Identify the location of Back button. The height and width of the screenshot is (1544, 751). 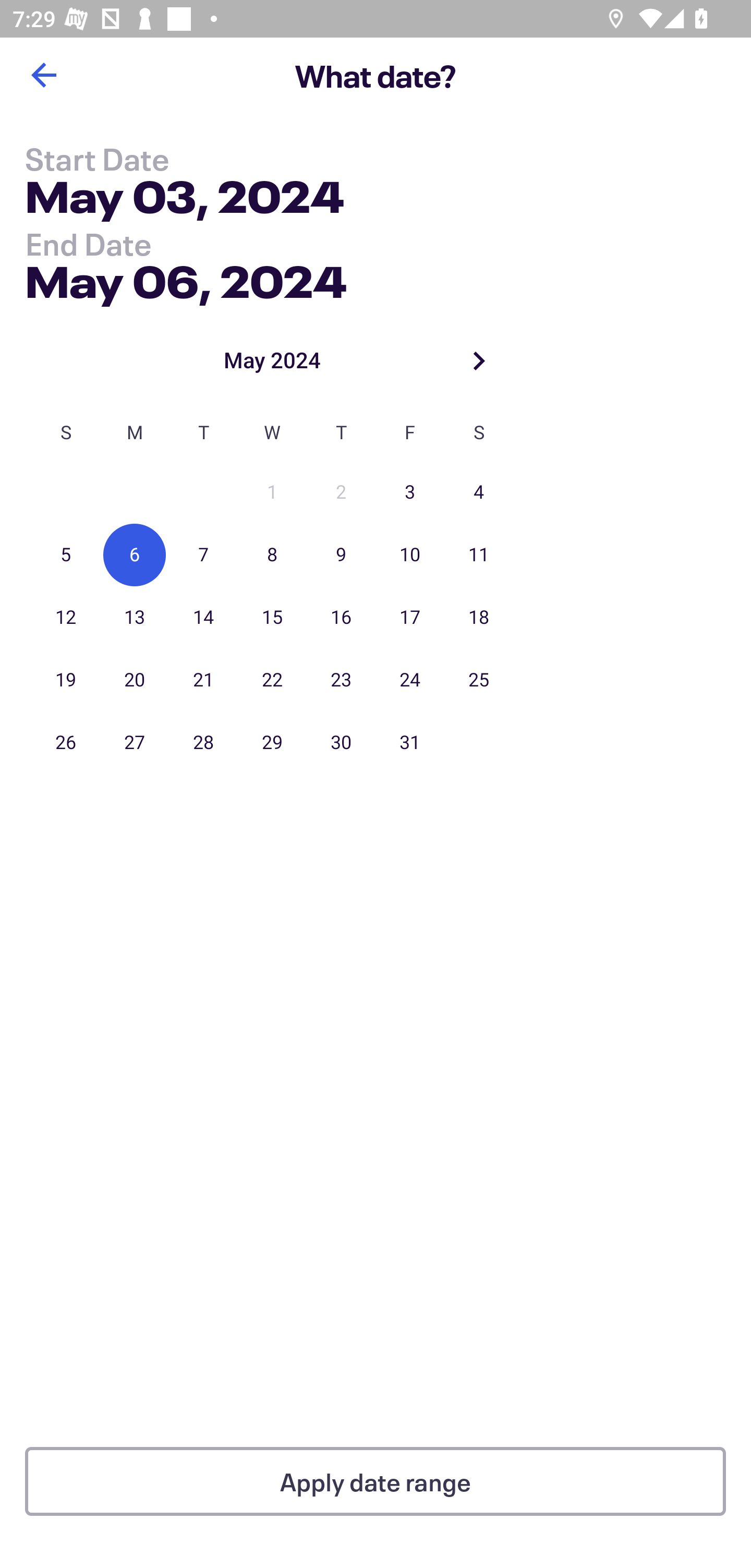
(43, 75).